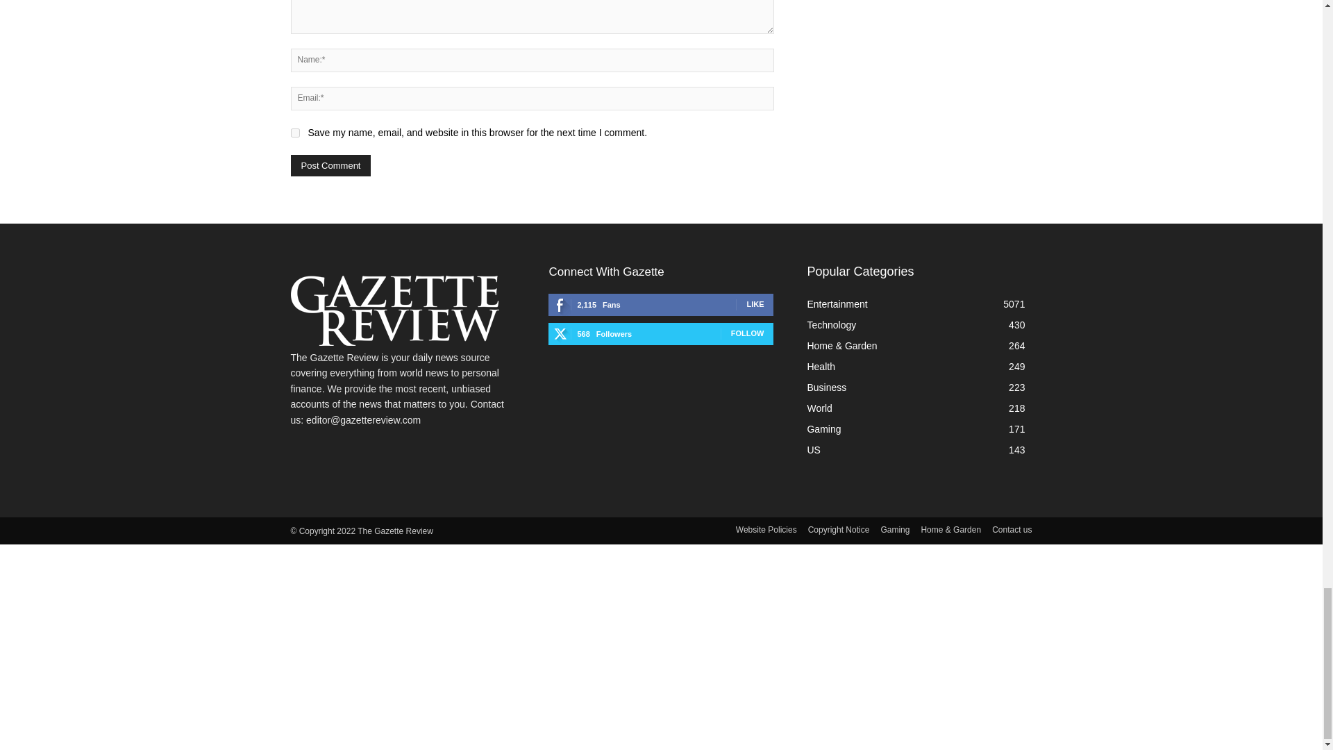 The image size is (1333, 750). What do you see at coordinates (330, 165) in the screenshot?
I see `Post Comment` at bounding box center [330, 165].